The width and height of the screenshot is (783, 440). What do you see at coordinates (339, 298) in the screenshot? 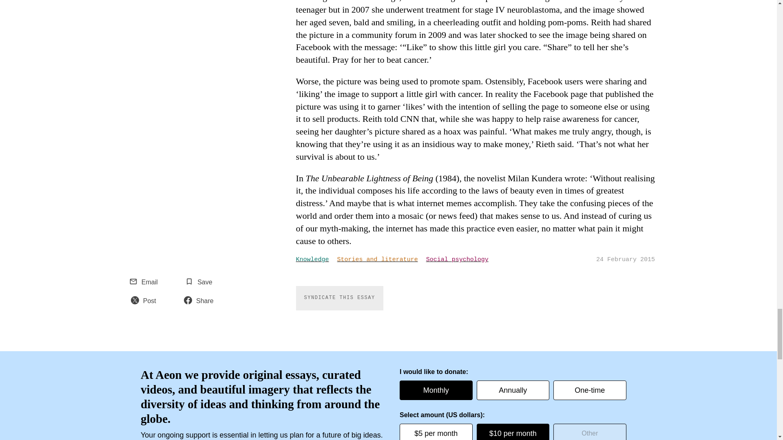
I see `SYNDICATE THIS ESSAY` at bounding box center [339, 298].